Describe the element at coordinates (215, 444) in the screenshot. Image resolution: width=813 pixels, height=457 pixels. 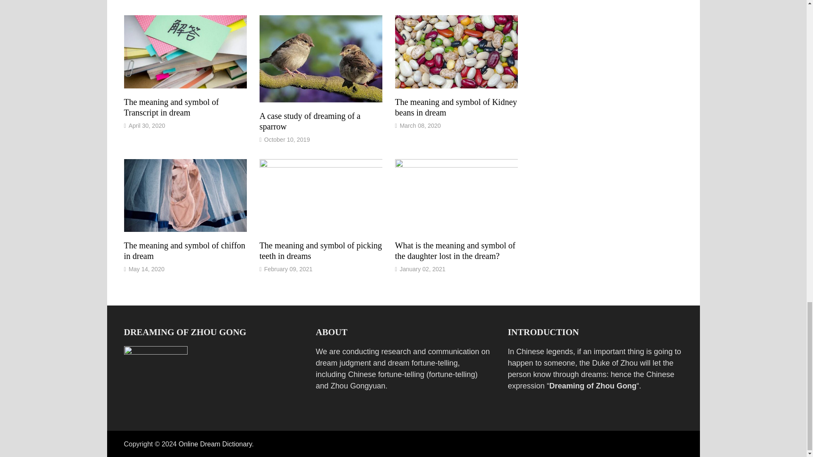
I see `Online Dream Dictionary` at that location.